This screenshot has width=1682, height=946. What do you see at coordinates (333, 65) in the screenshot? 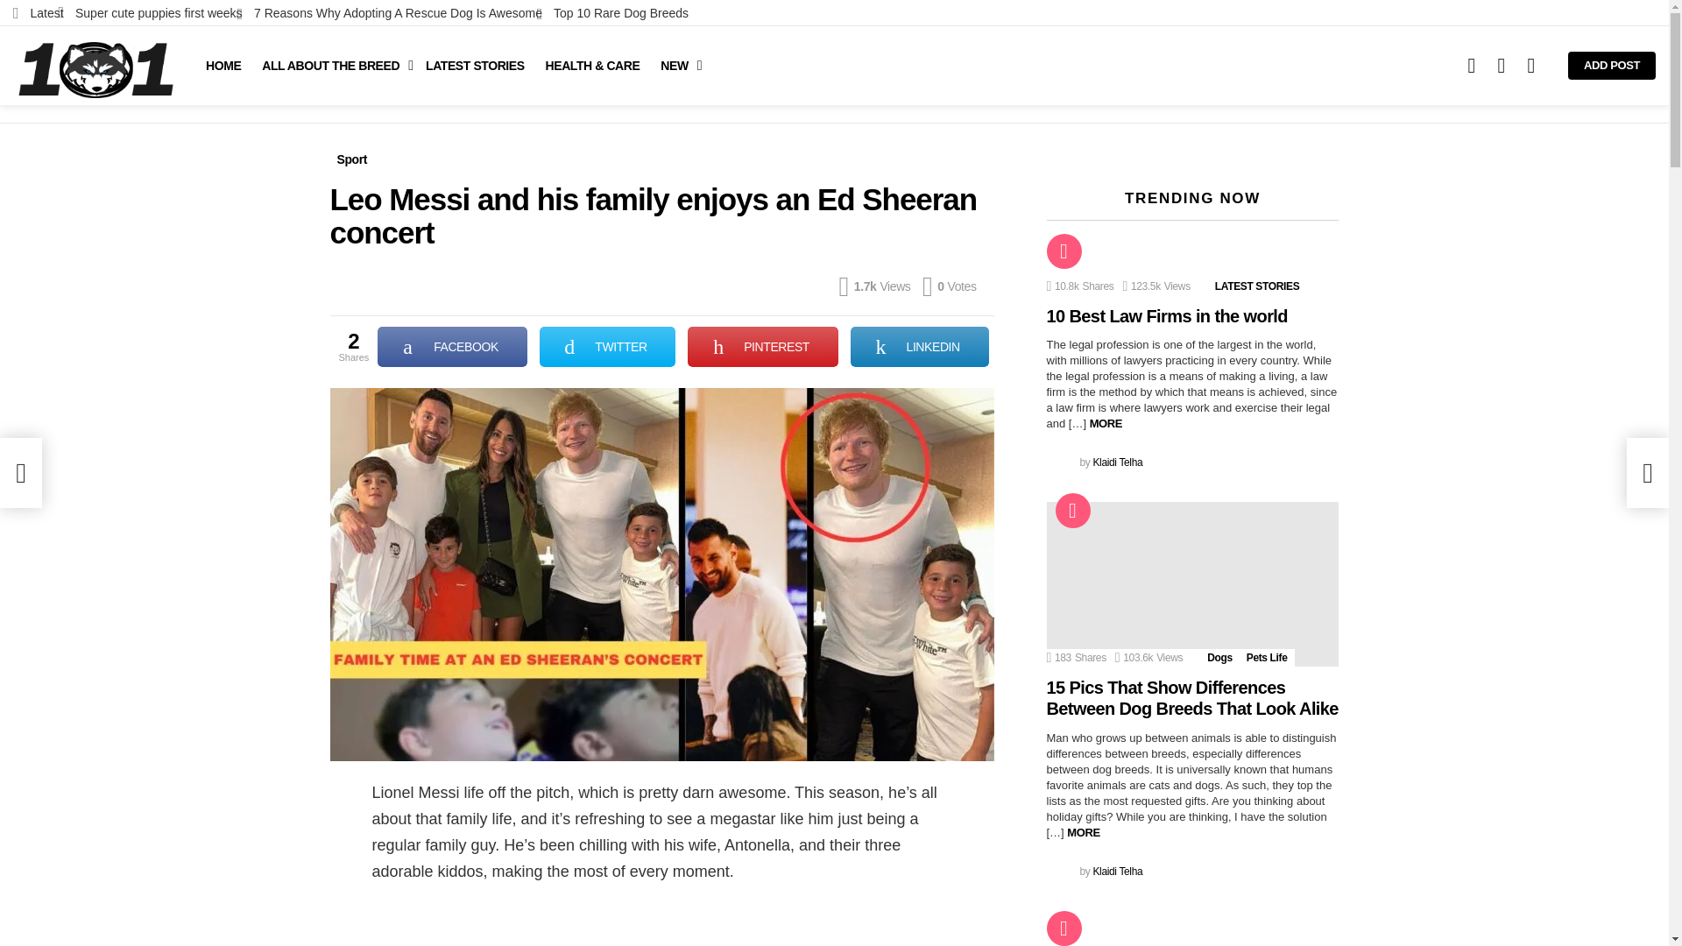
I see `ALL ABOUT THE BREED` at bounding box center [333, 65].